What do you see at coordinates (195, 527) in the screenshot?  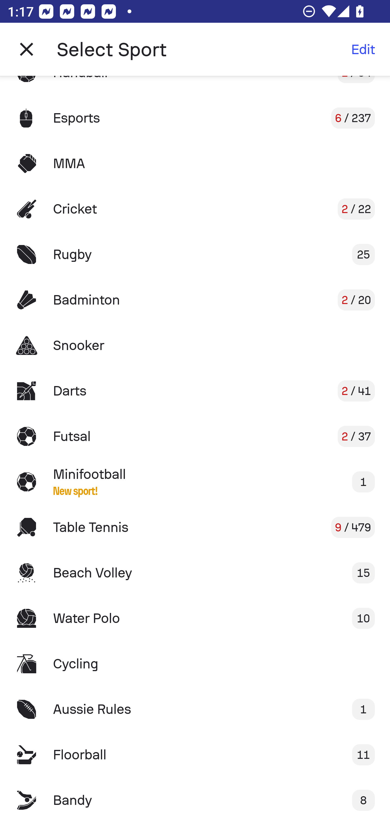 I see `Table Tennis 9 / 479` at bounding box center [195, 527].